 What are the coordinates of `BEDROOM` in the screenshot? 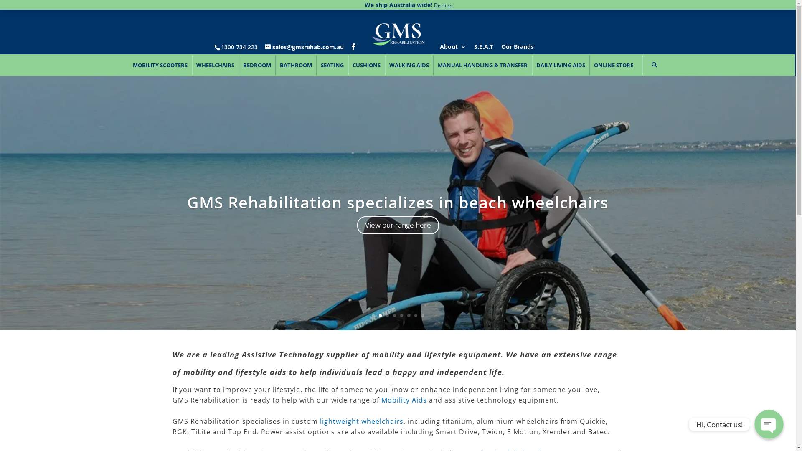 It's located at (257, 65).